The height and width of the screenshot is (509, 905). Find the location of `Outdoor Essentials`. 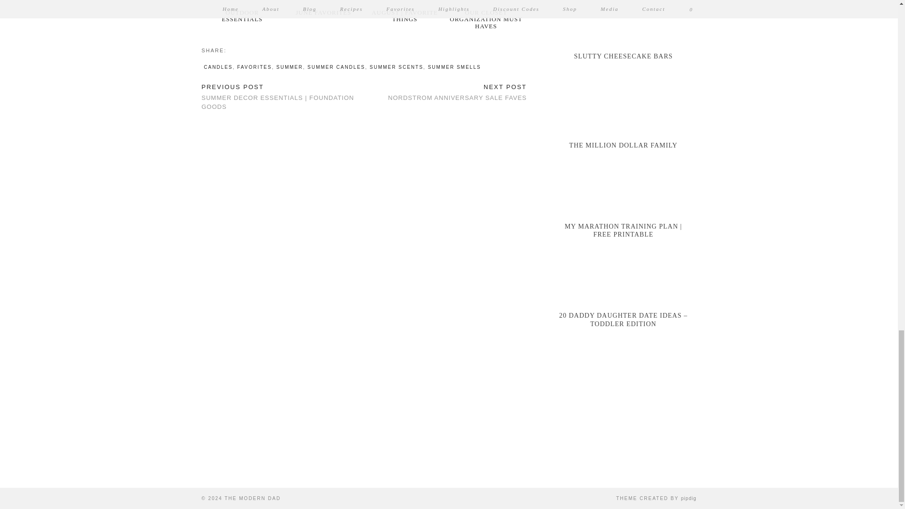

Outdoor Essentials is located at coordinates (242, 4).